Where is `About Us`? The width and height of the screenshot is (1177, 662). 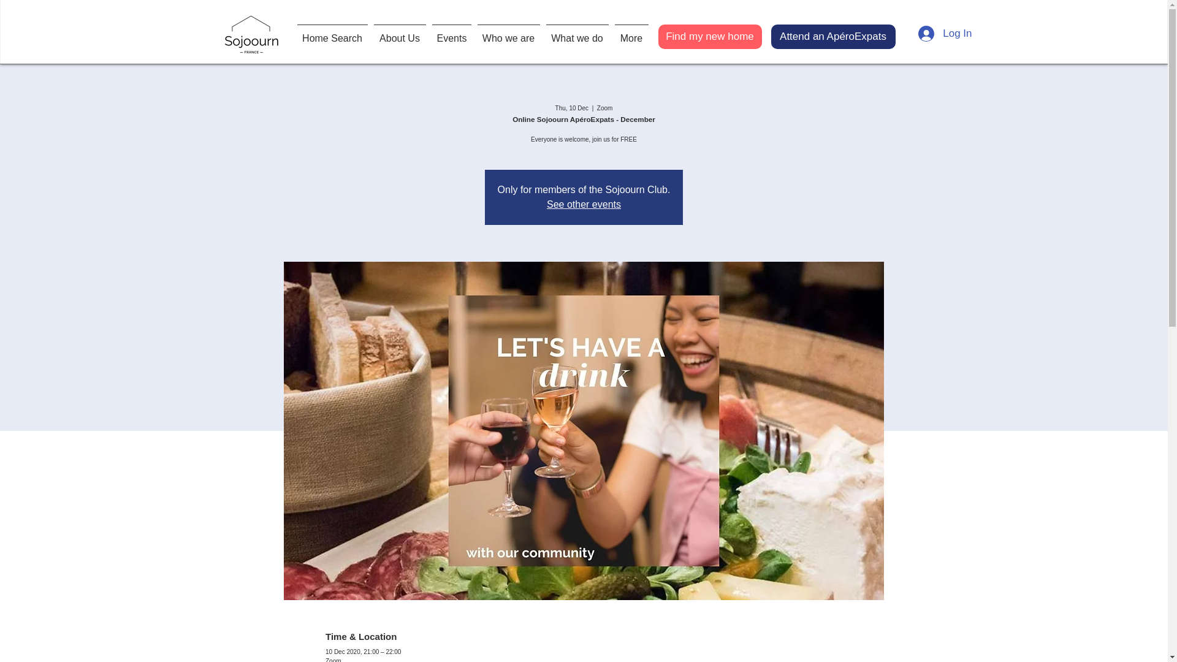
About Us is located at coordinates (399, 33).